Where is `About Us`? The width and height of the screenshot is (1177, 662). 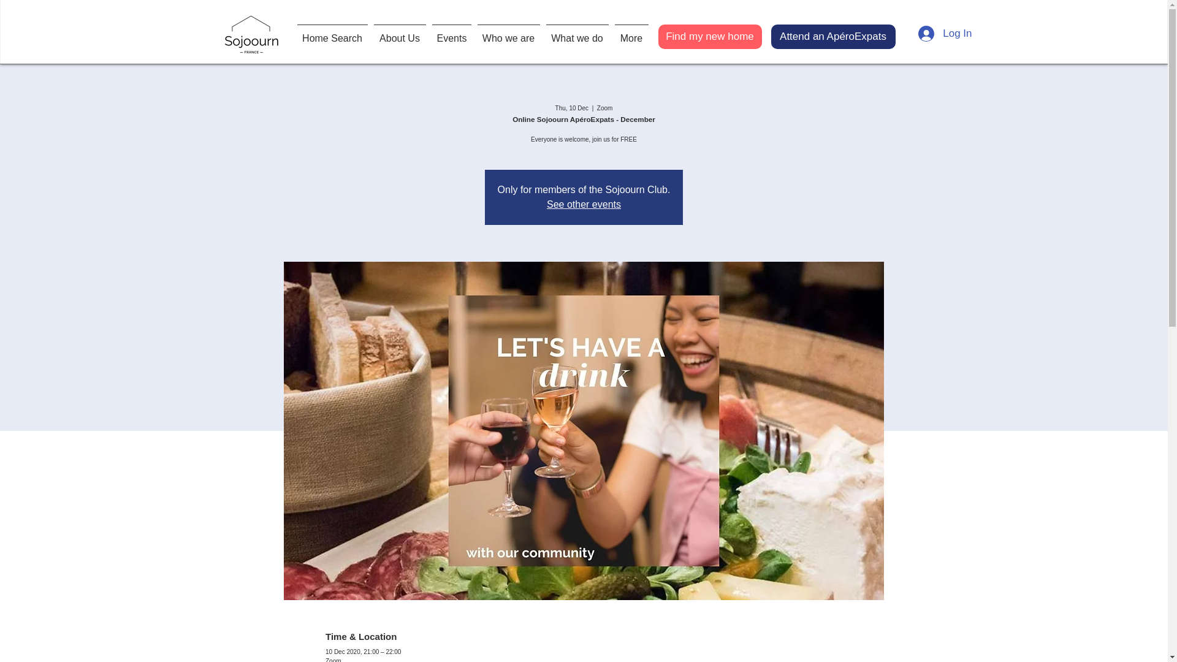
About Us is located at coordinates (399, 33).